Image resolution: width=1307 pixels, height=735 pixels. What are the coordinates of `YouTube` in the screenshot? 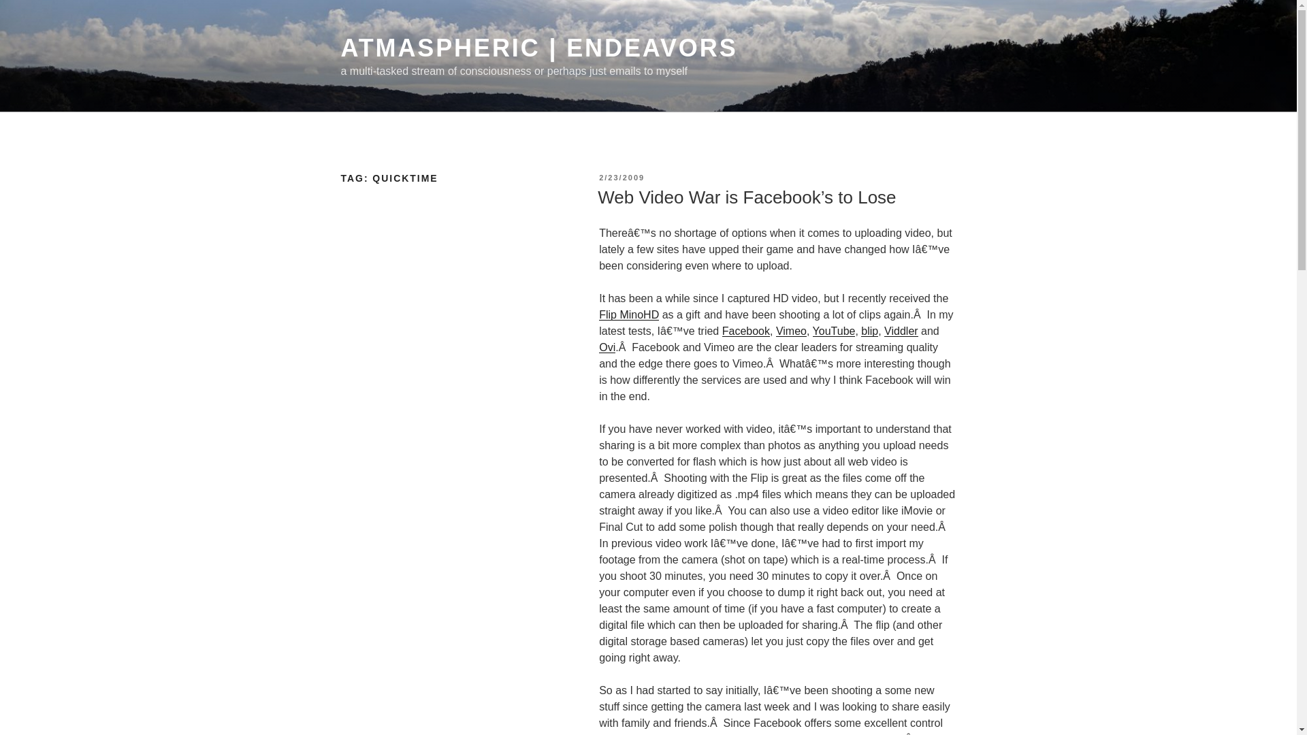 It's located at (835, 331).